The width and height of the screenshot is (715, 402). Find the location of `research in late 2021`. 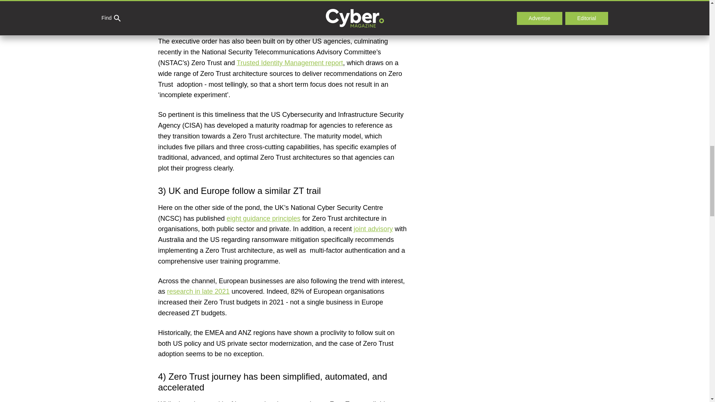

research in late 2021 is located at coordinates (198, 291).